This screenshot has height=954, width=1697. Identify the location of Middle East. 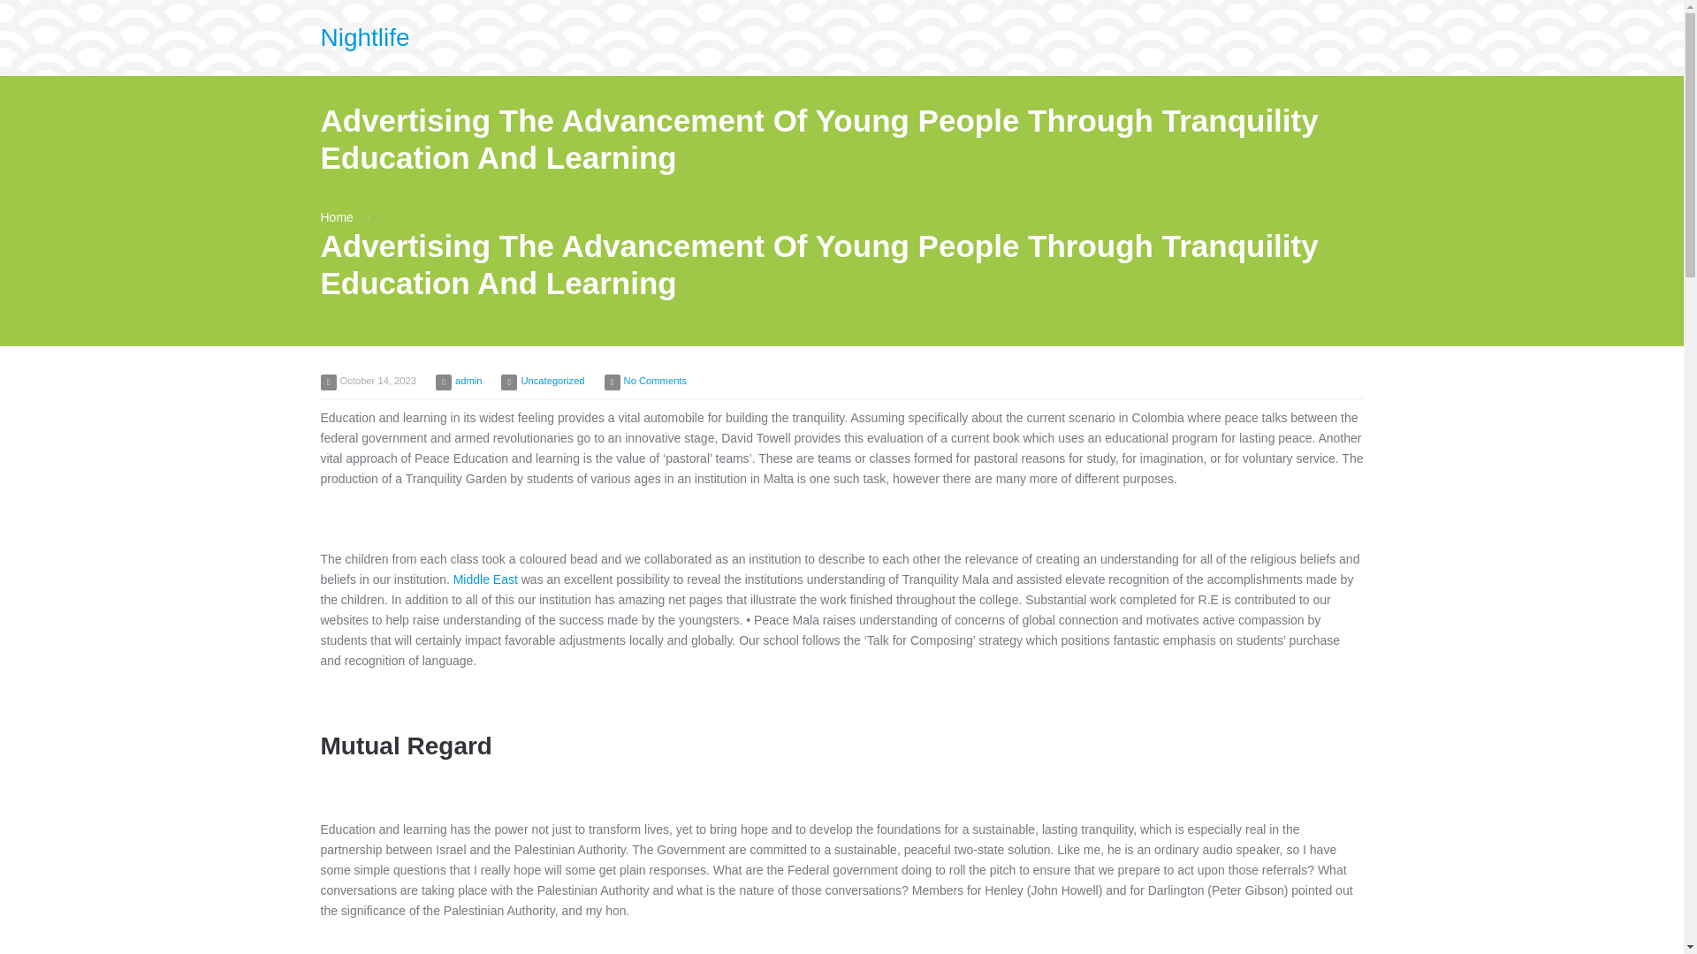
(484, 579).